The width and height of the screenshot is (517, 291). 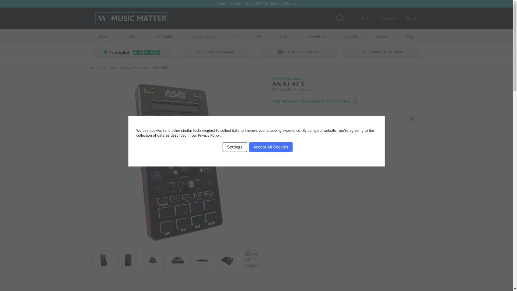 I want to click on Akai AFX DJ Controller Side, so click(x=202, y=260).